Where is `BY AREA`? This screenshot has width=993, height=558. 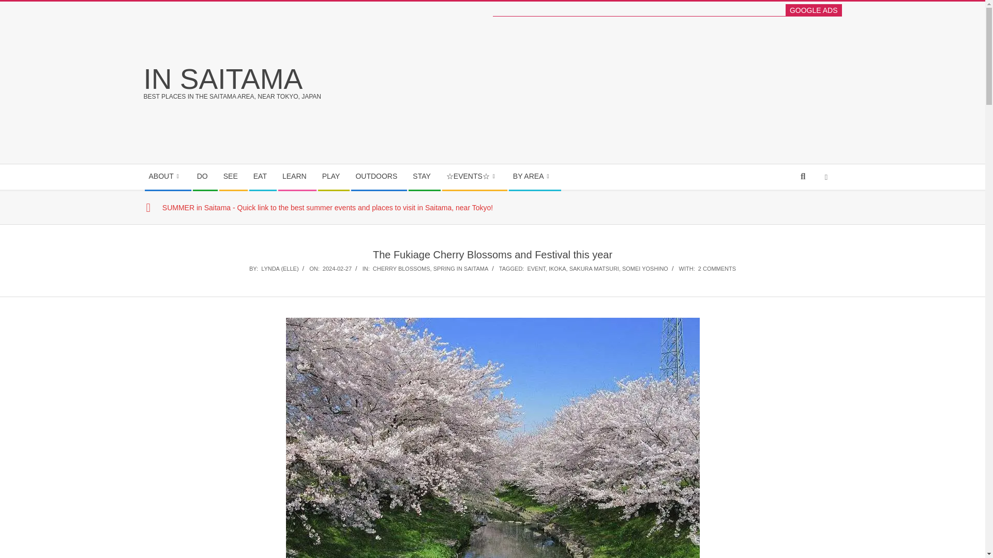 BY AREA is located at coordinates (535, 177).